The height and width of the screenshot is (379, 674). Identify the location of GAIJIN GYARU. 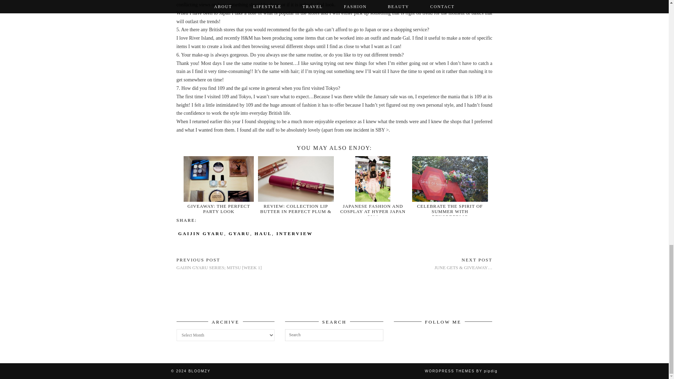
(201, 233).